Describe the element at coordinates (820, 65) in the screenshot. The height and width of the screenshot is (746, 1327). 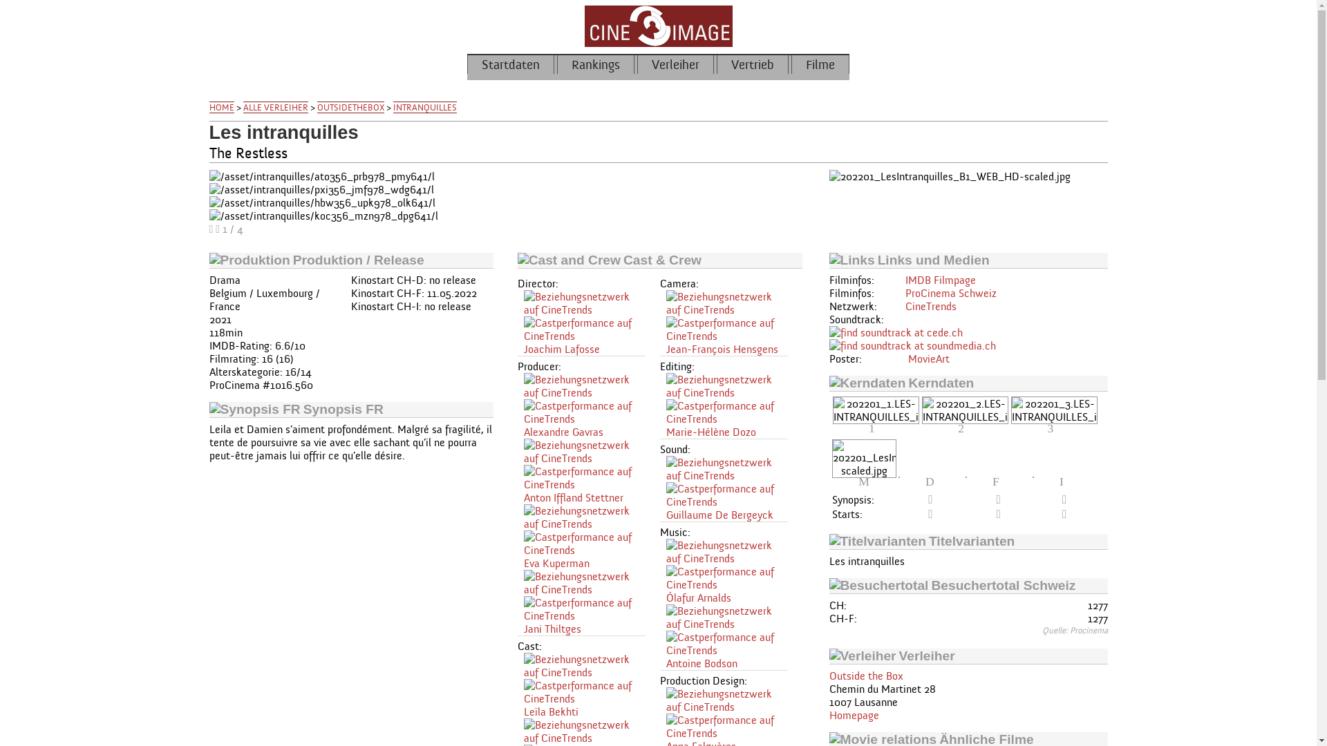
I see `Filme` at that location.